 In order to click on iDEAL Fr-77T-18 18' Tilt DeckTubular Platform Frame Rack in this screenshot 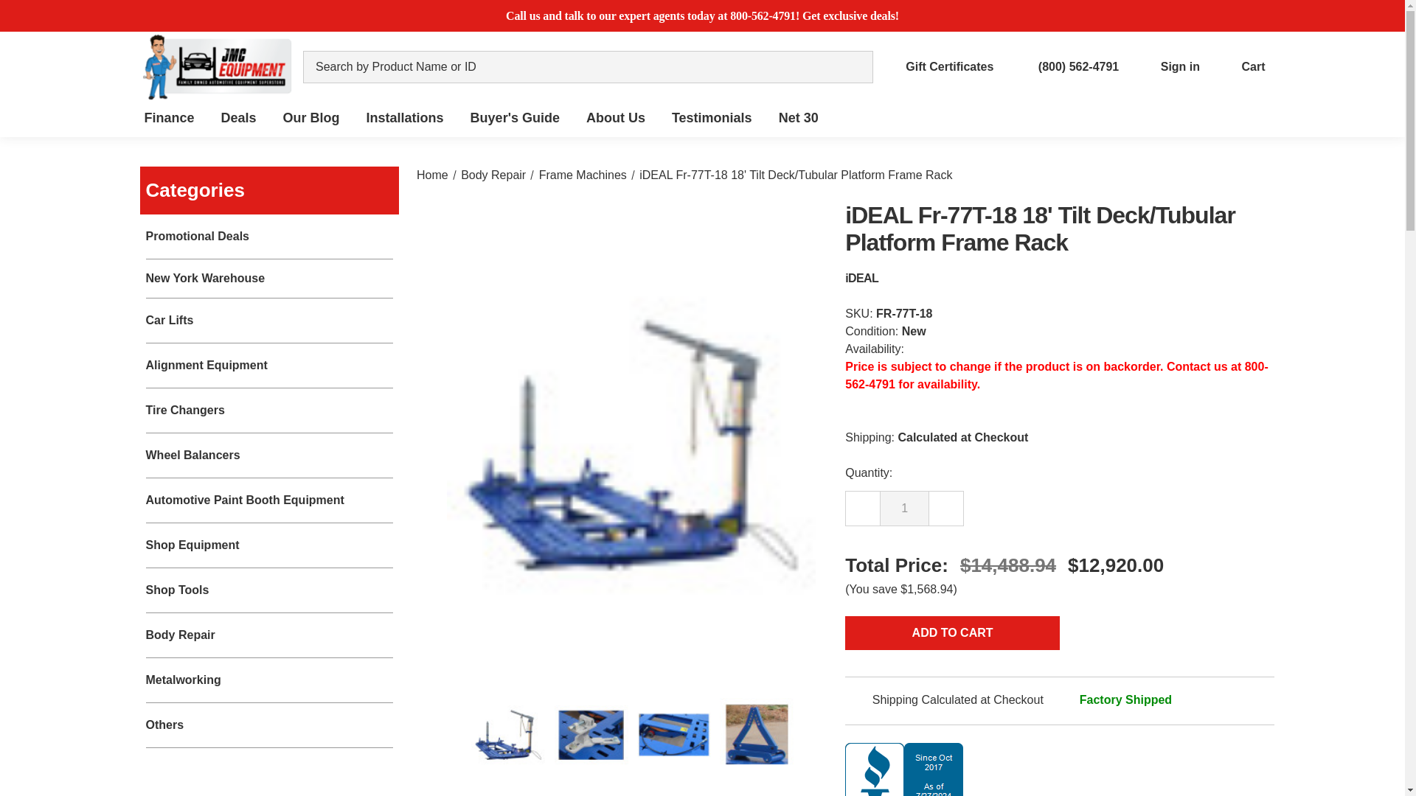, I will do `click(674, 734)`.